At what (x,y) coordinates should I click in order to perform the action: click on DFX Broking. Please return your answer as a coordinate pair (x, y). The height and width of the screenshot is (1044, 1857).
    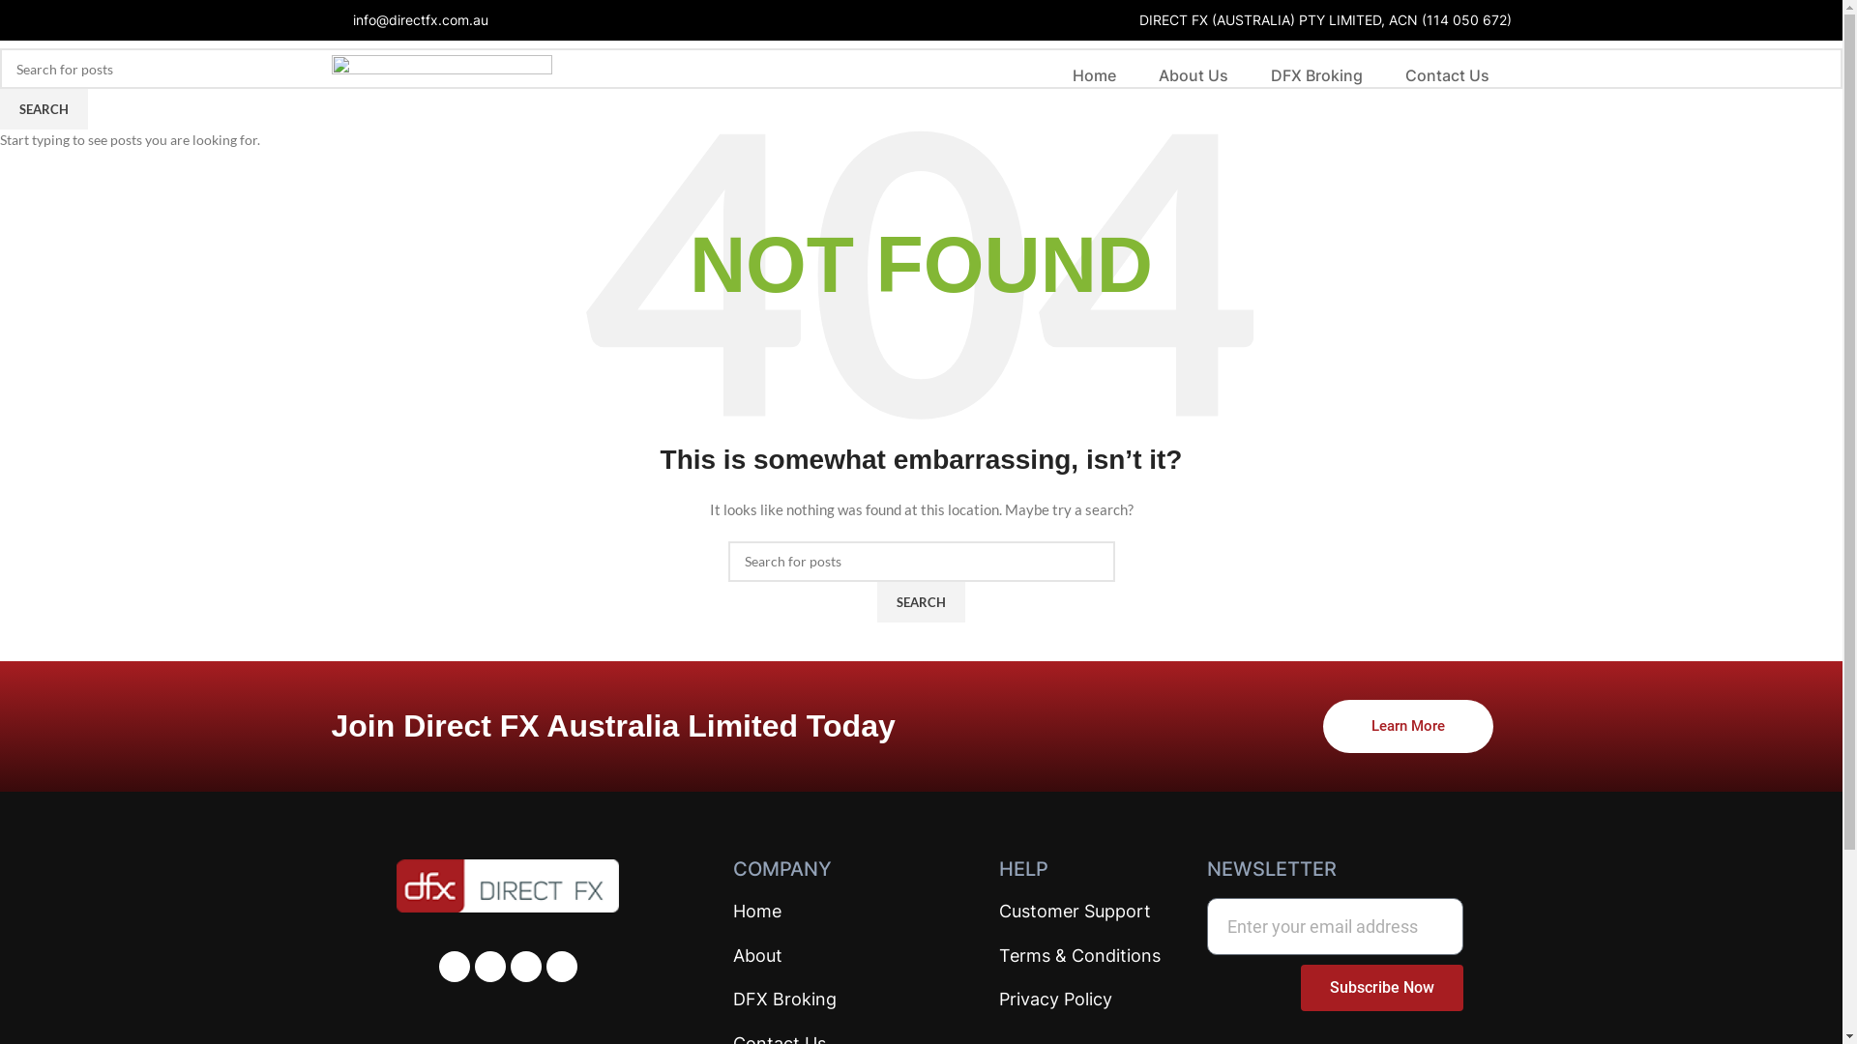
    Looking at the image, I should click on (1317, 75).